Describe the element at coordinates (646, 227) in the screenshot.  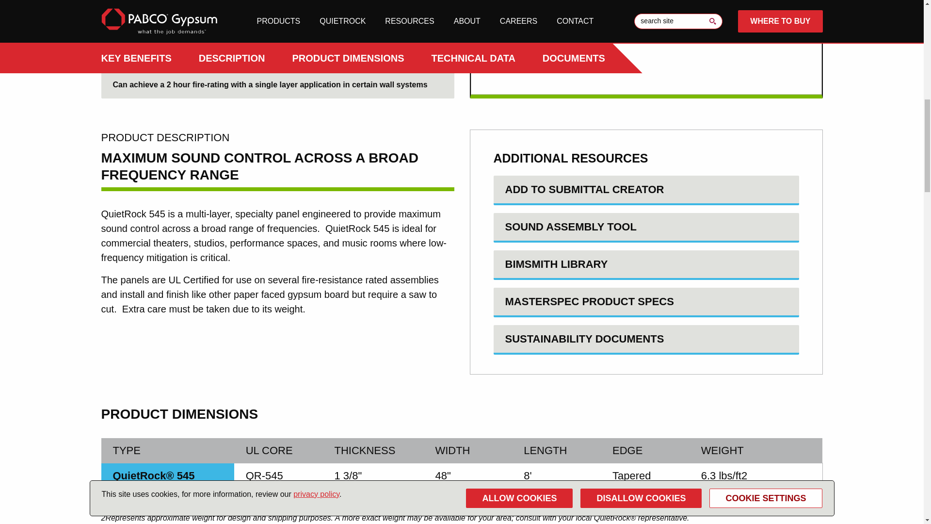
I see `SOUND ASSEMBLY TOOL` at that location.